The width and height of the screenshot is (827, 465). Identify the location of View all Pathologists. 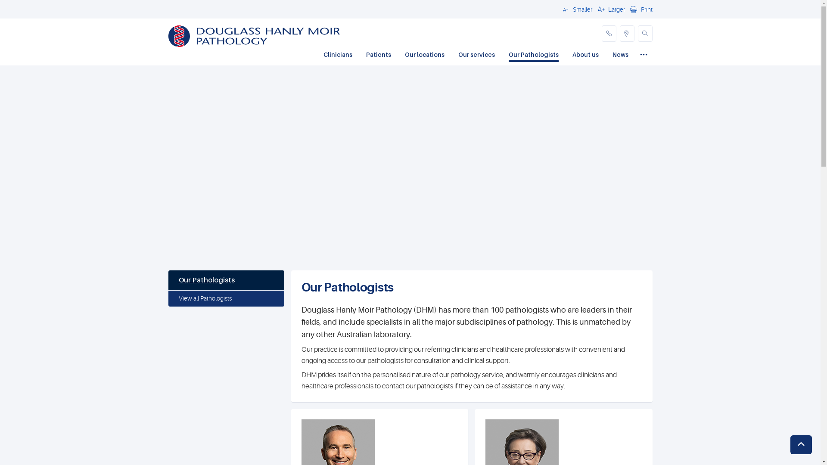
(226, 299).